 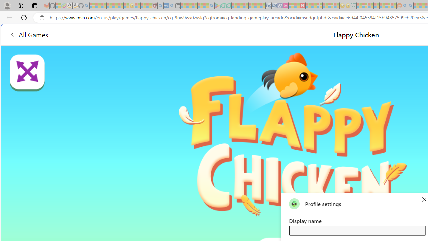 What do you see at coordinates (149, 6) in the screenshot?
I see `Local - MSN - Sleeping` at bounding box center [149, 6].